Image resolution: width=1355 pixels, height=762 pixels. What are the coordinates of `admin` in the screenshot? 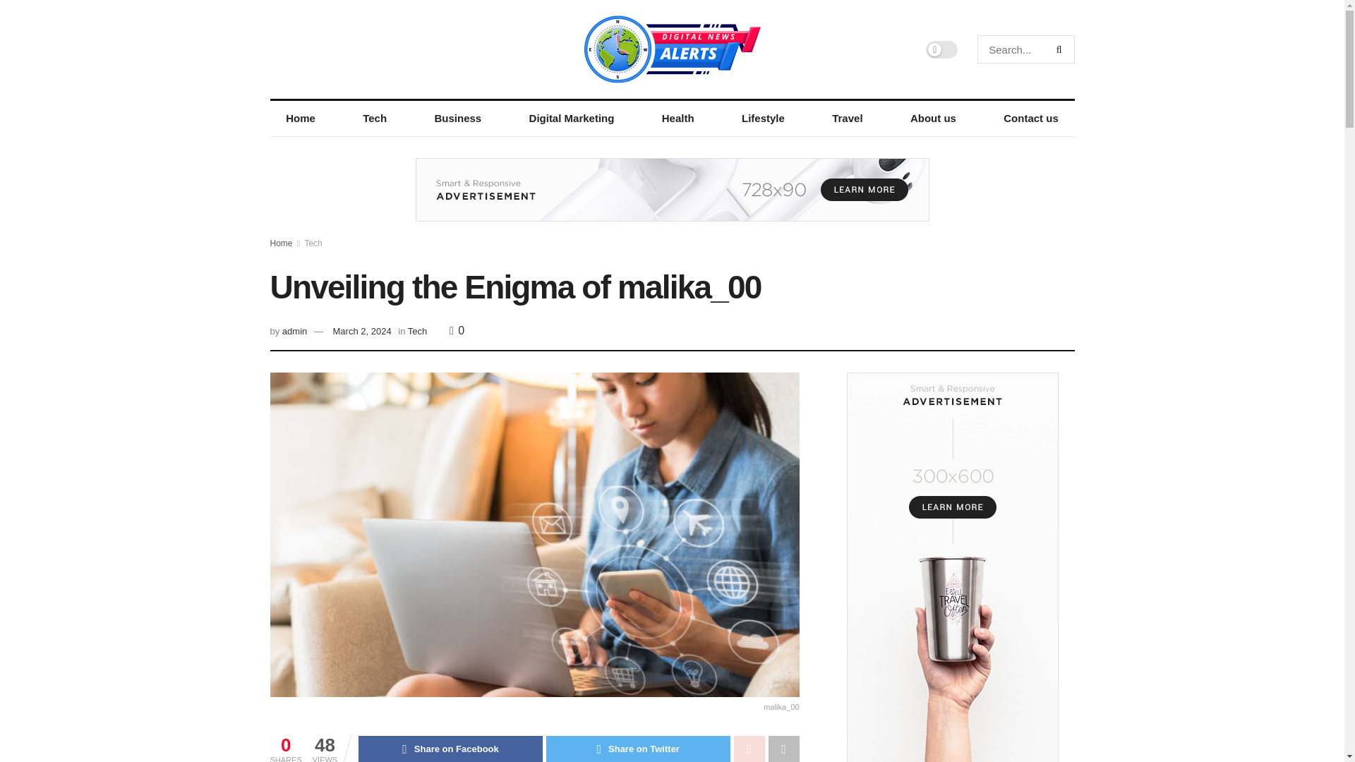 It's located at (294, 332).